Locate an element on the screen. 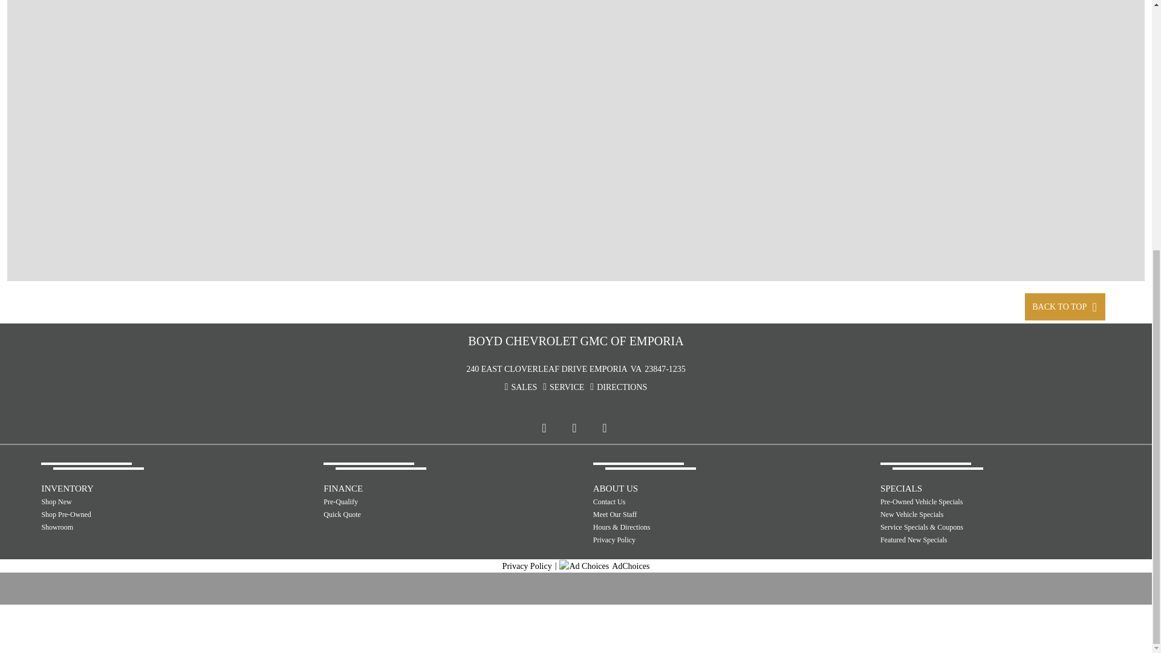  Get a Quick Quote is located at coordinates (414, 514).